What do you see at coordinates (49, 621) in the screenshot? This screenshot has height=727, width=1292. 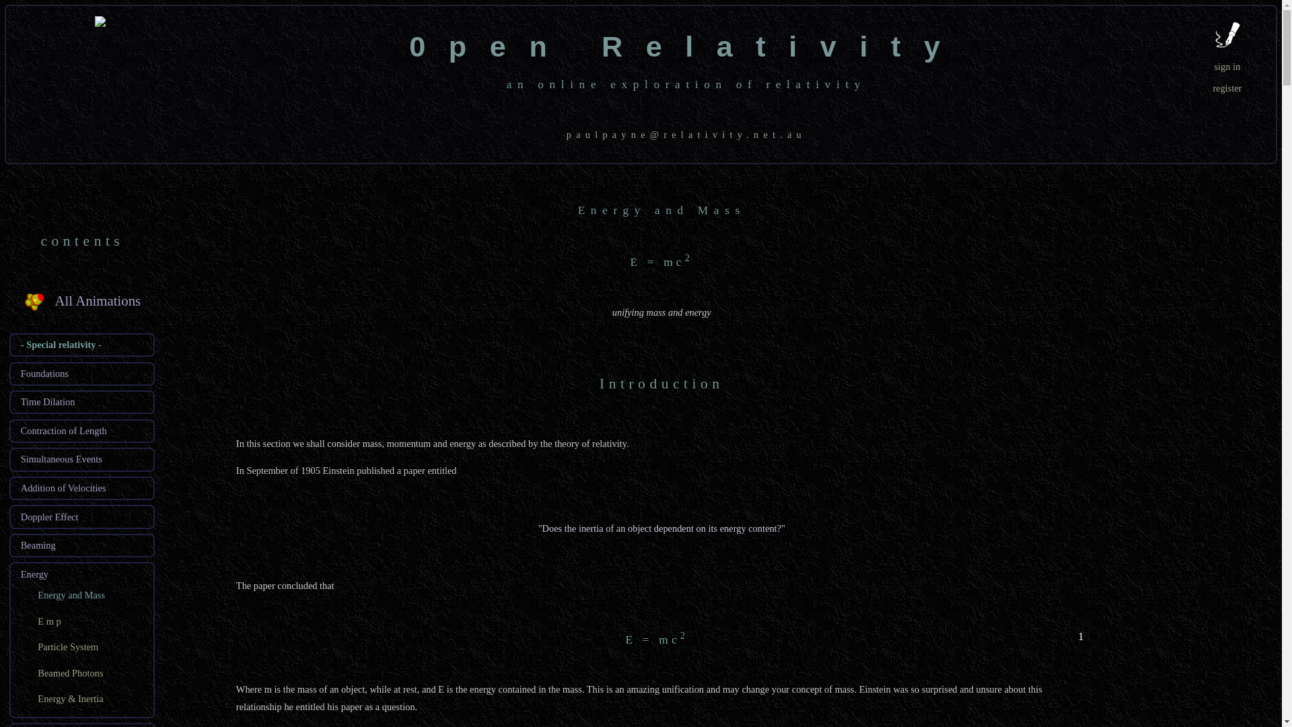 I see `E m p` at bounding box center [49, 621].